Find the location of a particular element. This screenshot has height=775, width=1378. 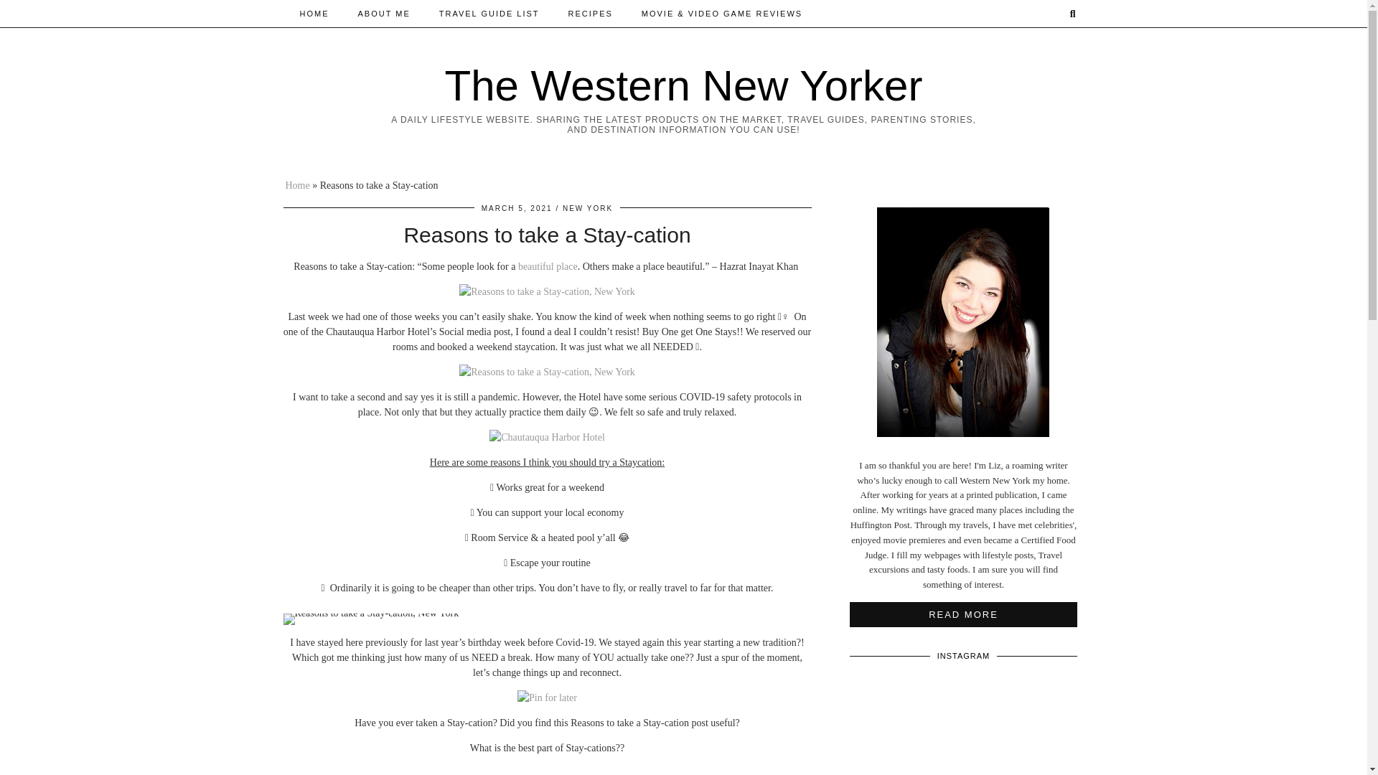

Reasons to take a Stay-cation, New York is located at coordinates (547, 291).